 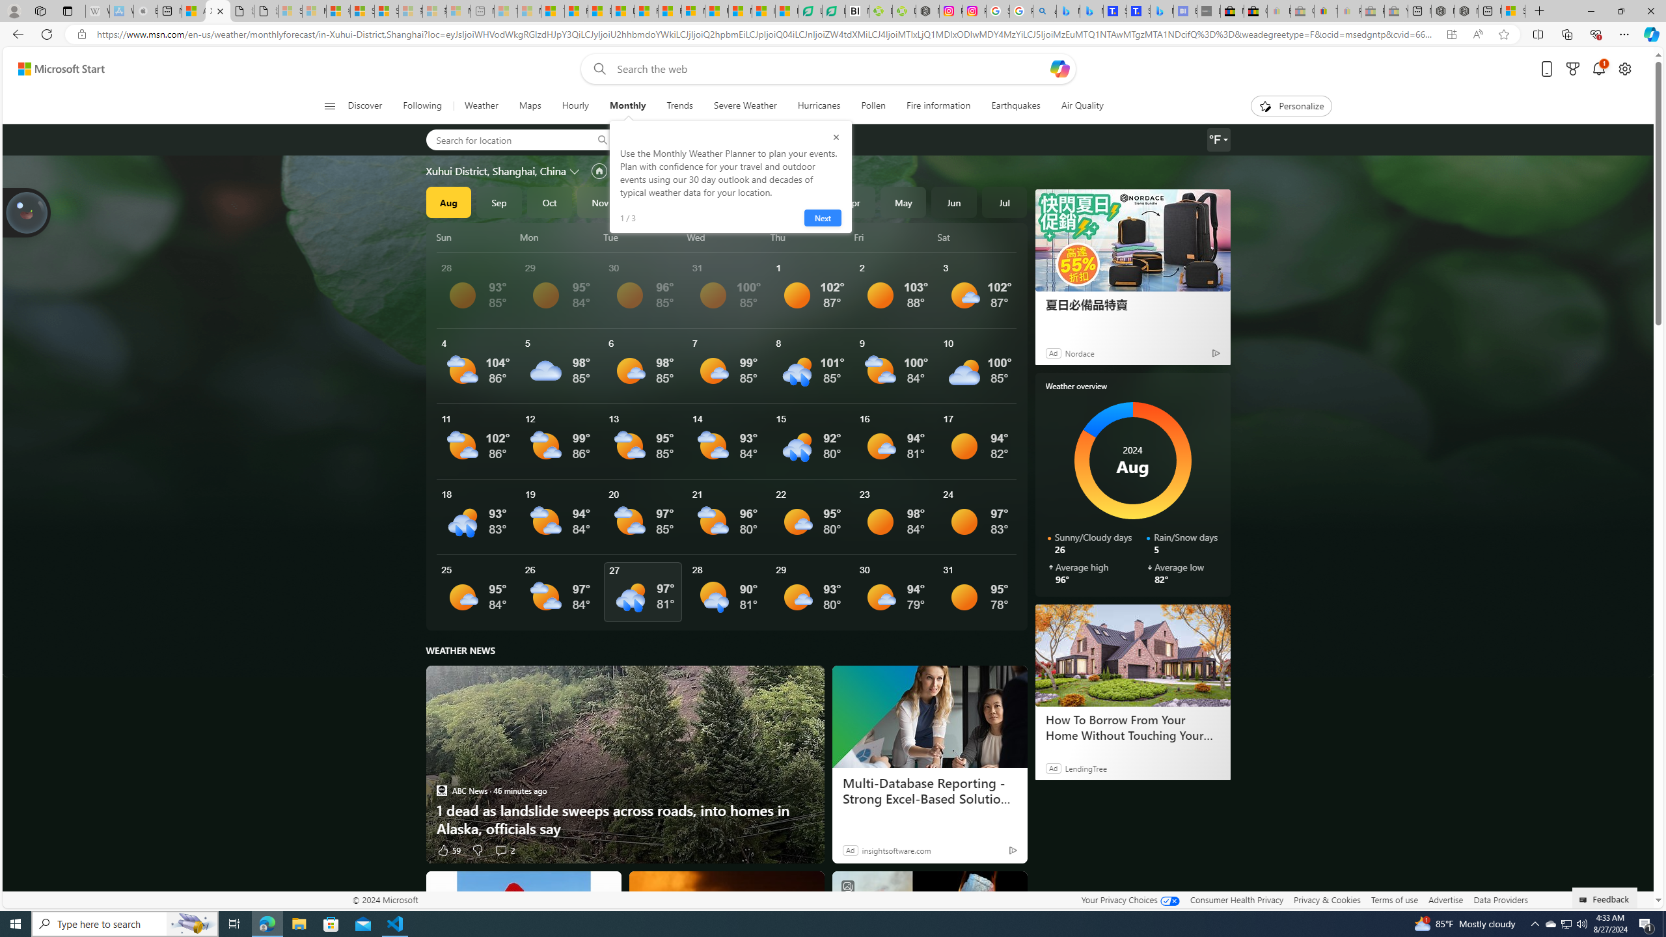 What do you see at coordinates (748, 140) in the screenshot?
I see `Remove location` at bounding box center [748, 140].